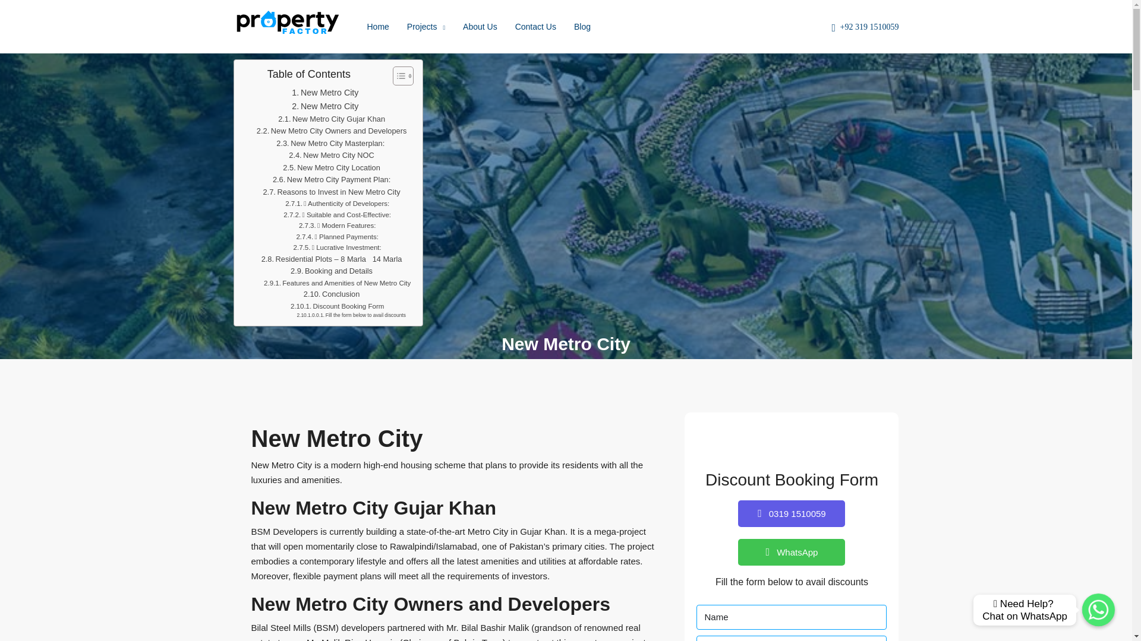 The height and width of the screenshot is (641, 1141). Describe the element at coordinates (332, 131) in the screenshot. I see `New Metro City Owners and Developers` at that location.